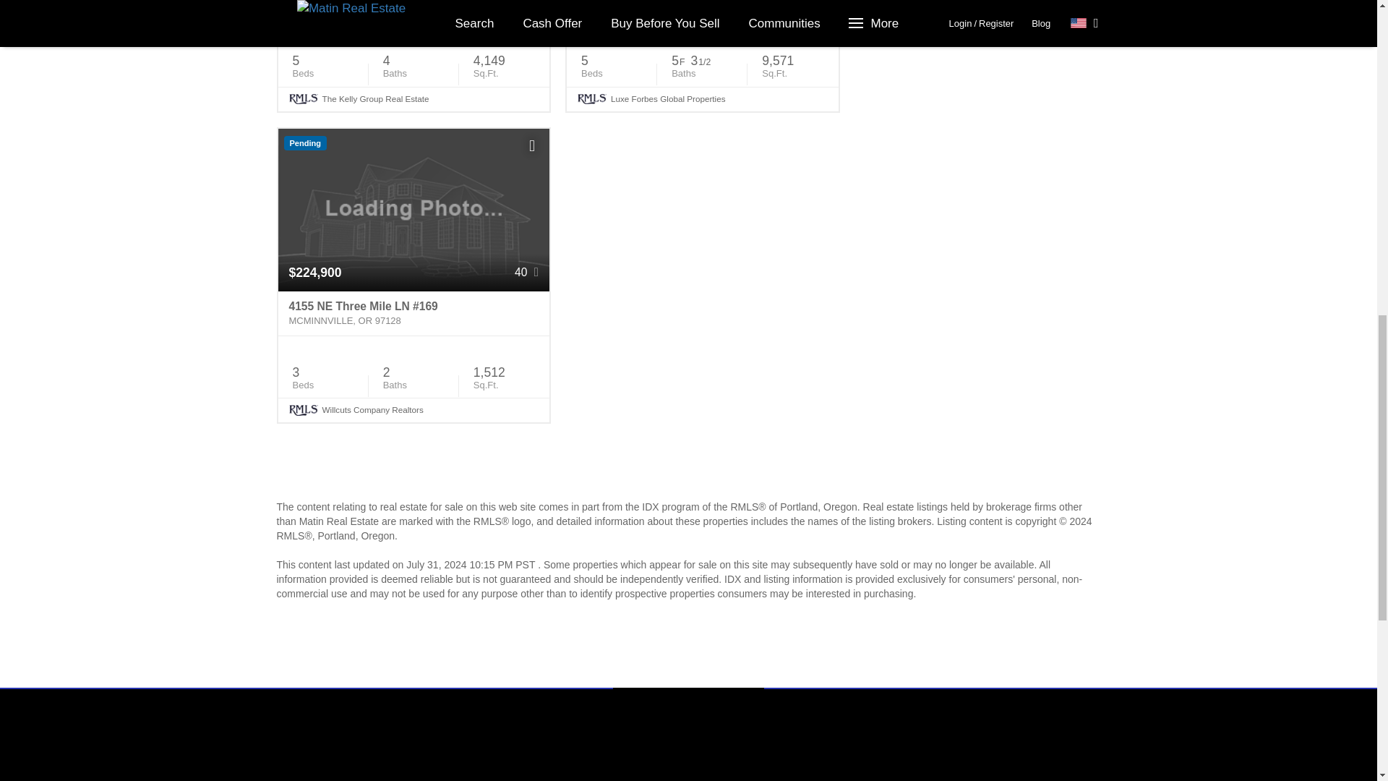  I want to click on 13380 NE Parrett Mountain RD Newberg,  OR 97132, so click(702, 12).